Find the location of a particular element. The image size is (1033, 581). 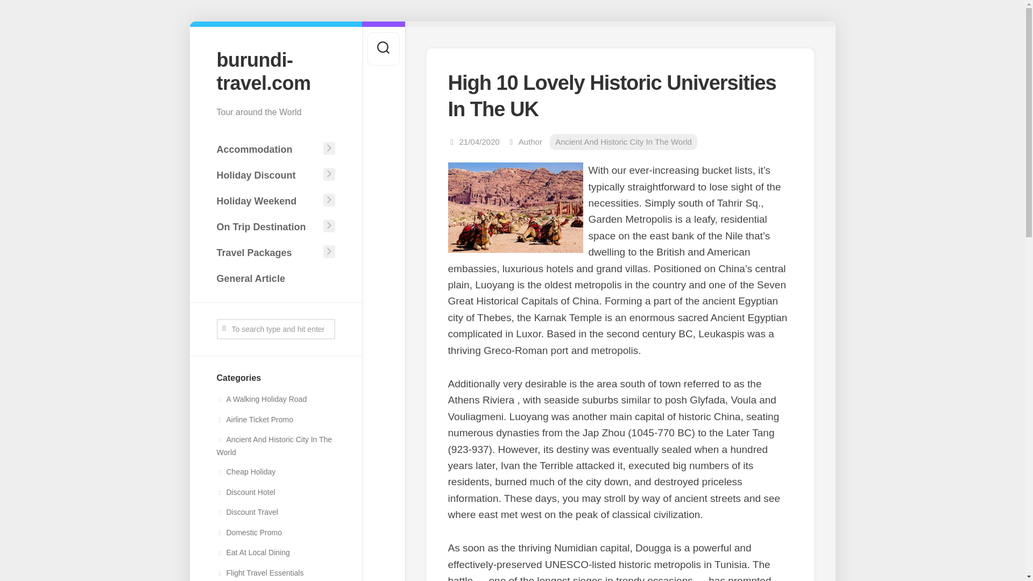

General Article is located at coordinates (275, 278).